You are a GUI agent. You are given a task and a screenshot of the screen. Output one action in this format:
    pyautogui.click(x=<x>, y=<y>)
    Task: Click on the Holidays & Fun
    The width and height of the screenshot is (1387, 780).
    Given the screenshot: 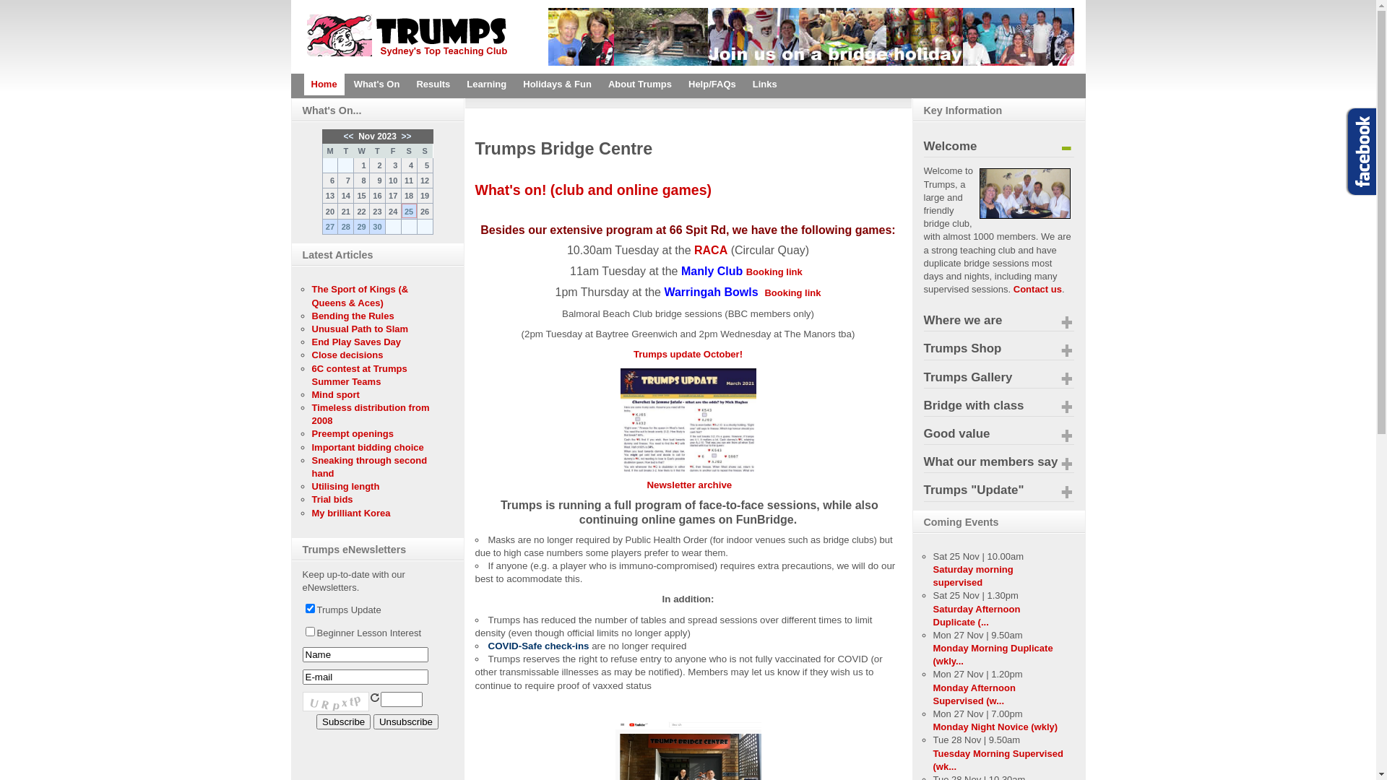 What is the action you would take?
    pyautogui.click(x=558, y=84)
    